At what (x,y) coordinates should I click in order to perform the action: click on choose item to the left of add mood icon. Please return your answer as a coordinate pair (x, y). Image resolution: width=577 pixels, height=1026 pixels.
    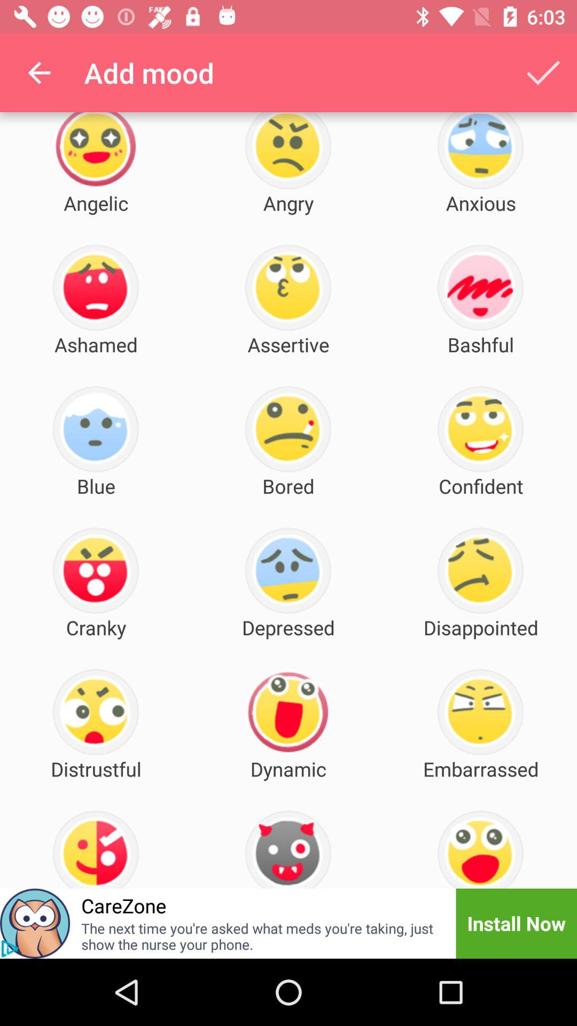
    Looking at the image, I should click on (39, 73).